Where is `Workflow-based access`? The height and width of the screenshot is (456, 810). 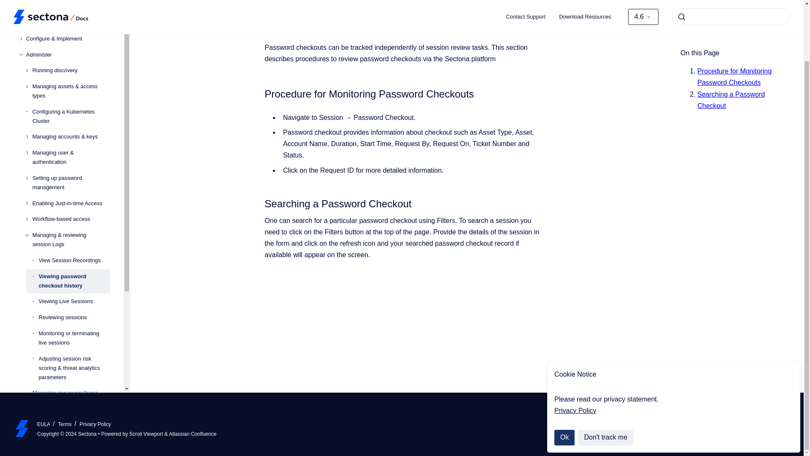 Workflow-based access is located at coordinates (71, 220).